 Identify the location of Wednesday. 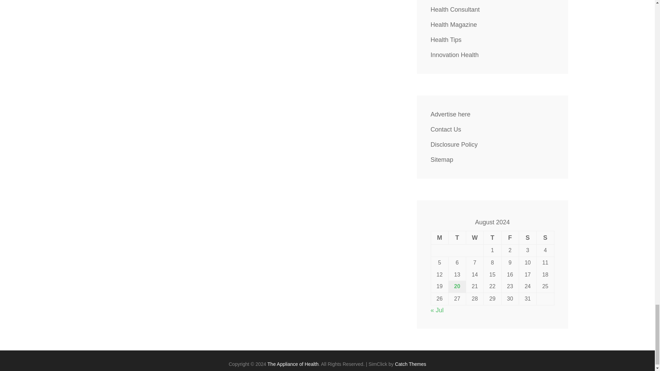
(475, 237).